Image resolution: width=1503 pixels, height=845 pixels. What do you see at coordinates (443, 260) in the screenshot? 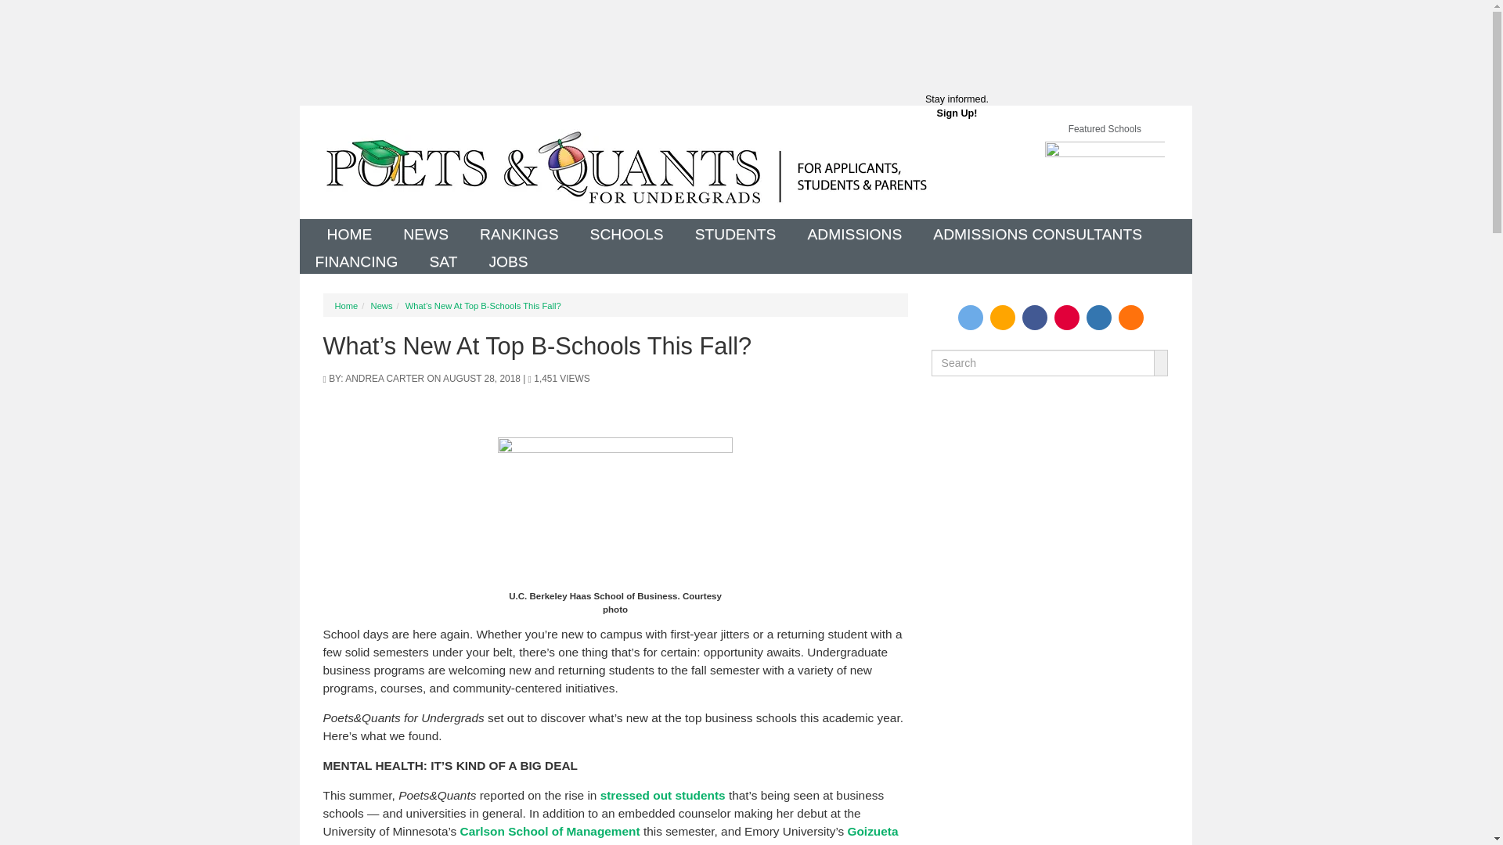
I see `ADMISSIONS CONSULTANTS` at bounding box center [443, 260].